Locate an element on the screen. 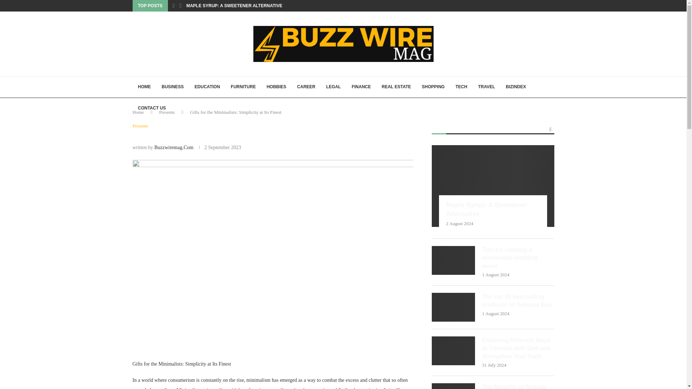 The width and height of the screenshot is (692, 389). FURNITURE is located at coordinates (243, 87).